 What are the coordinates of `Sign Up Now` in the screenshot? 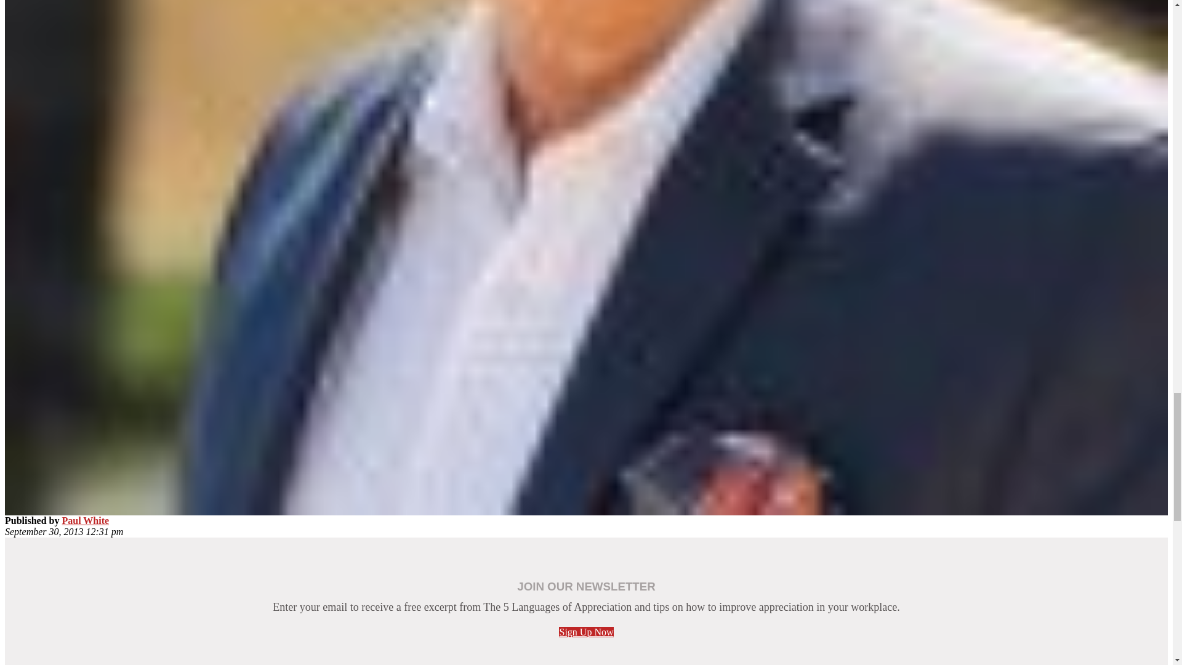 It's located at (586, 632).